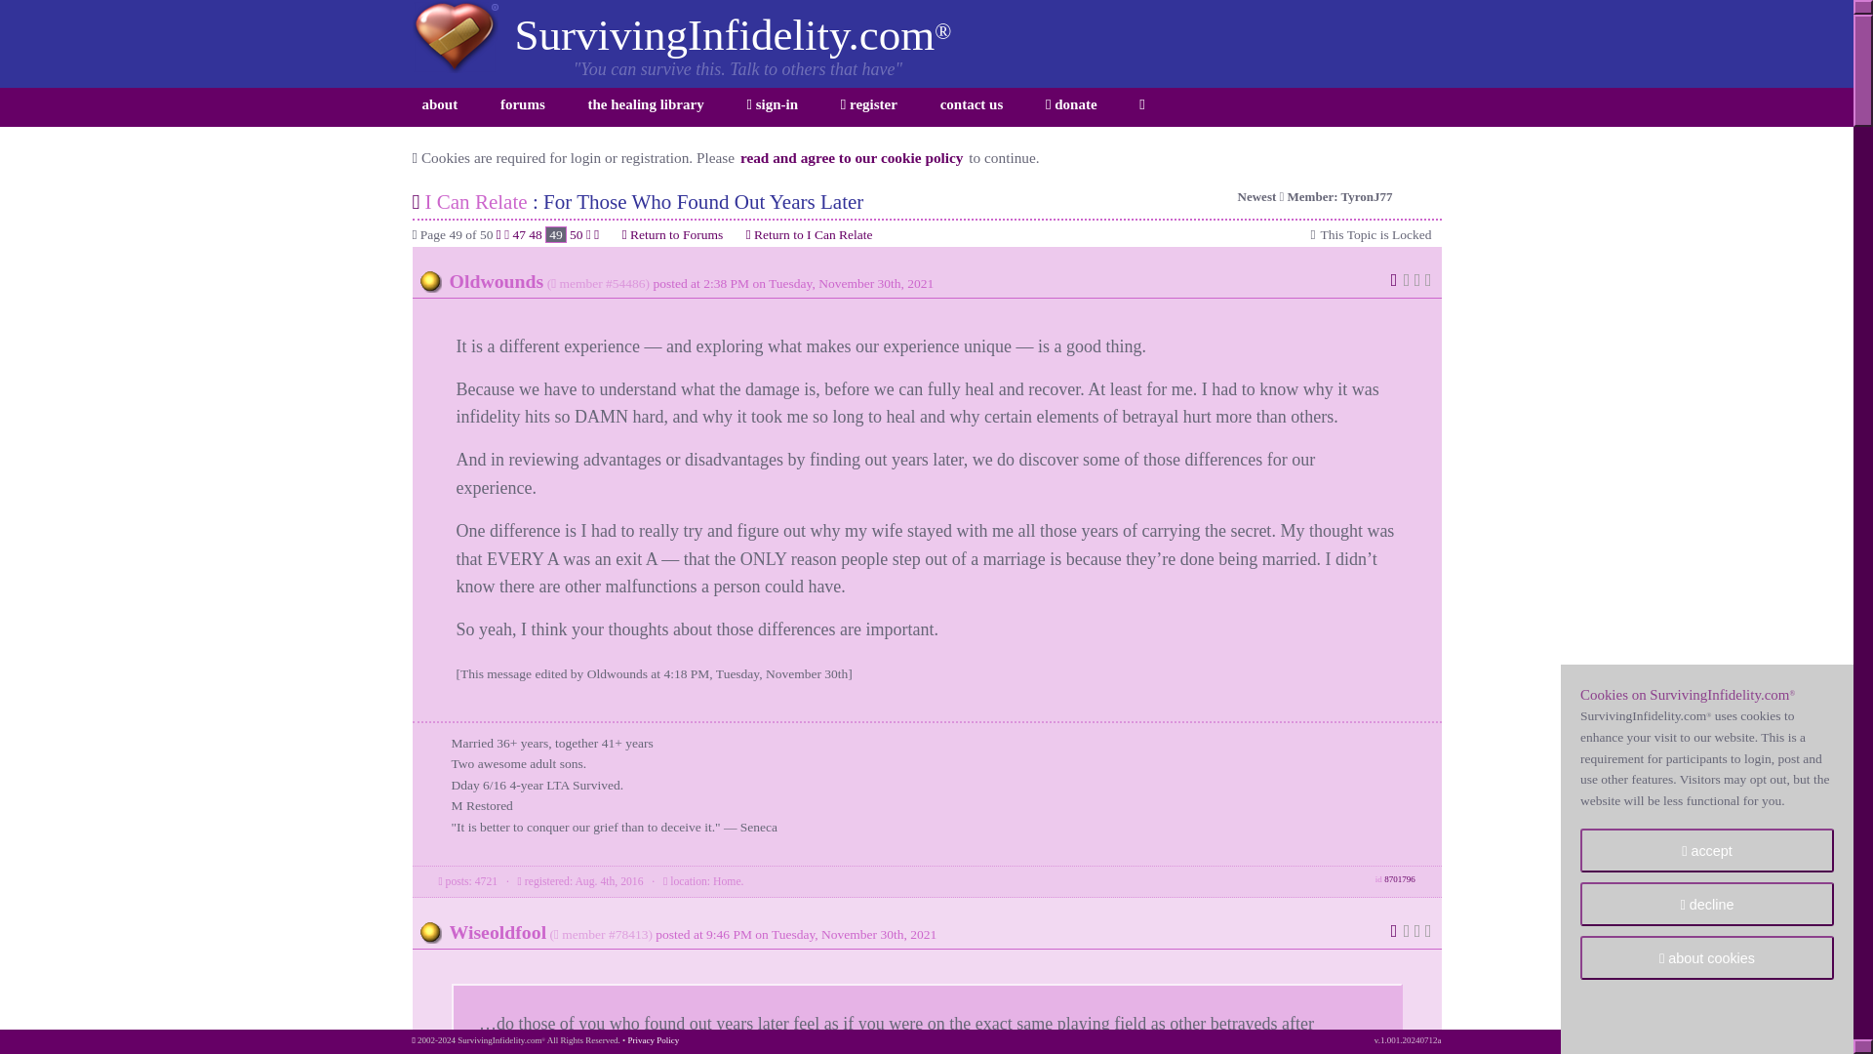 The height and width of the screenshot is (1054, 1873). I want to click on sign-in, so click(771, 106).